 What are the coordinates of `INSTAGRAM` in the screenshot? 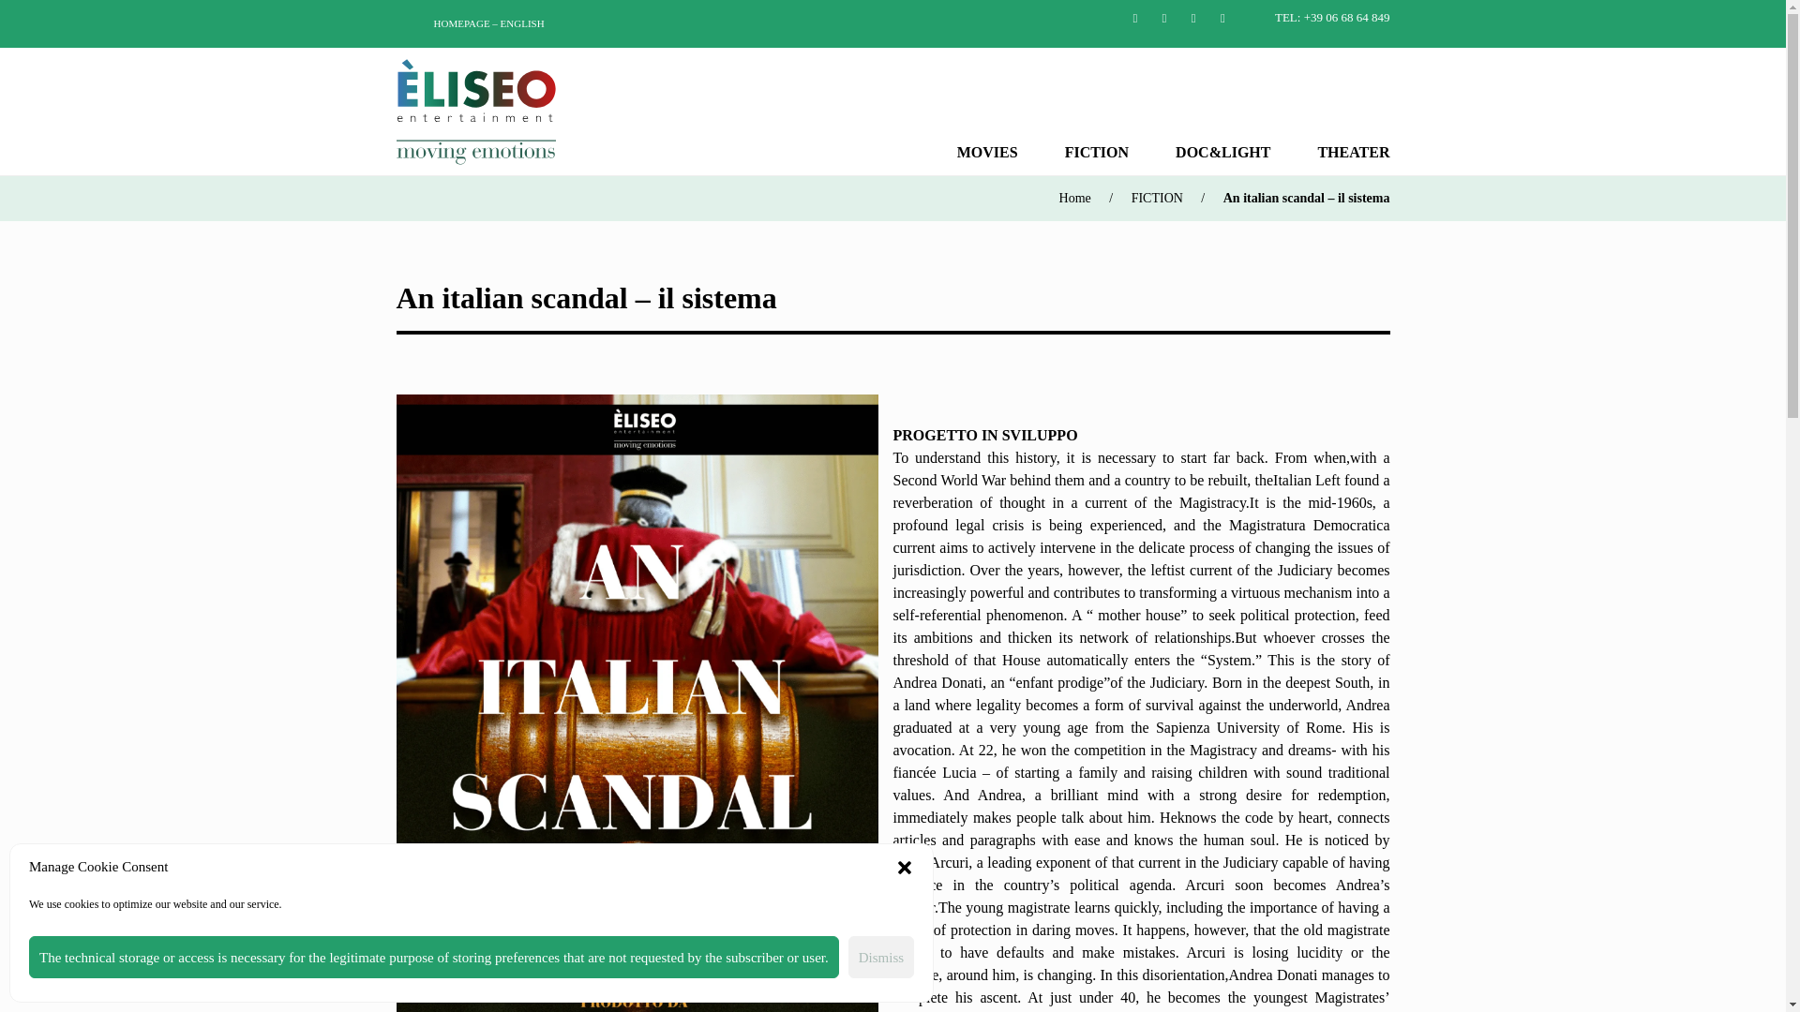 It's located at (1192, 16).